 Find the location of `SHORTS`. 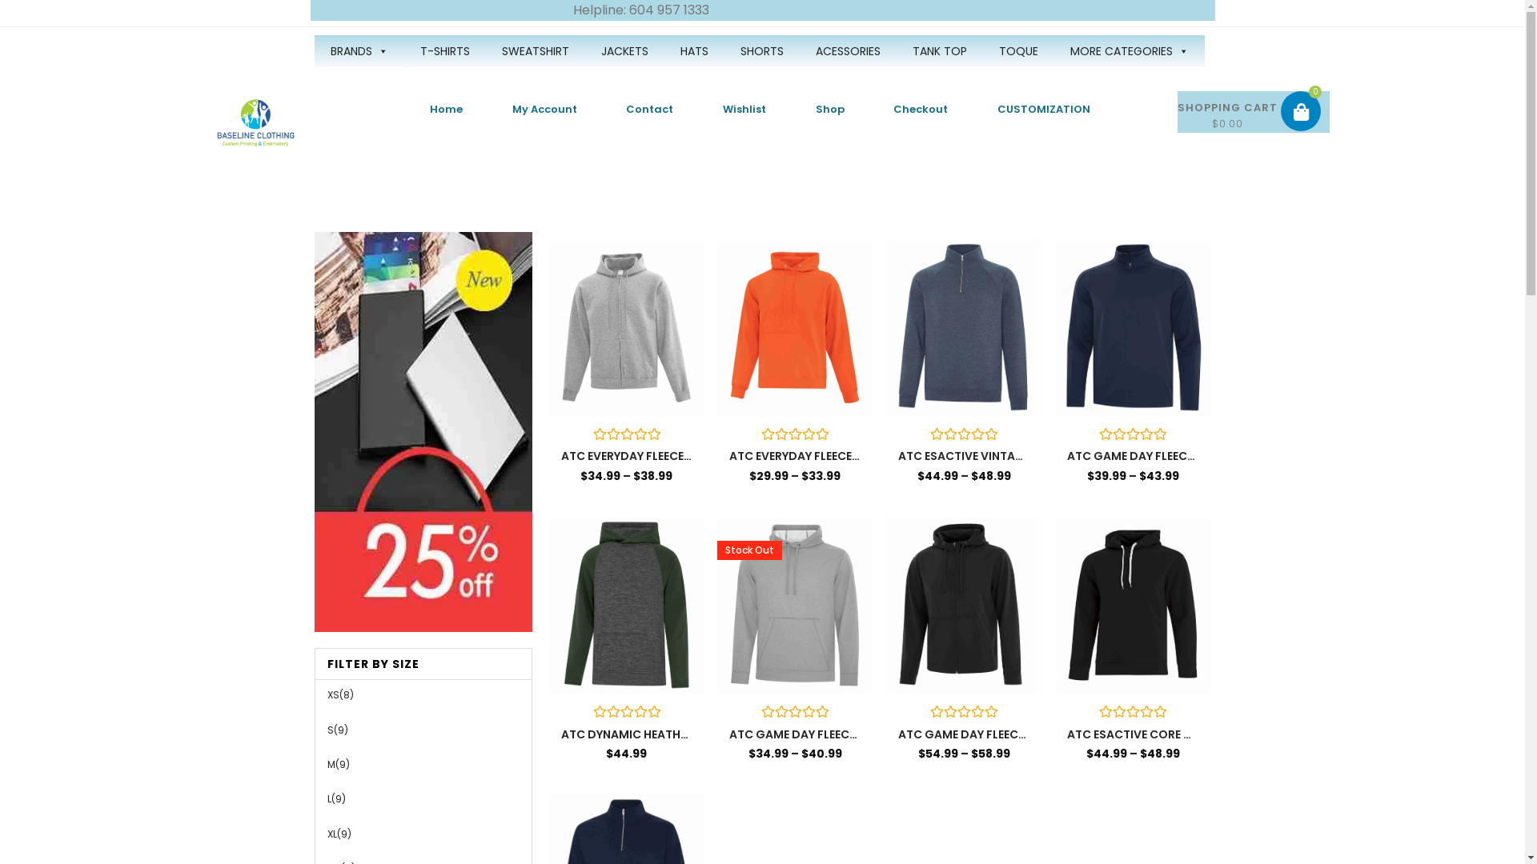

SHORTS is located at coordinates (761, 51).